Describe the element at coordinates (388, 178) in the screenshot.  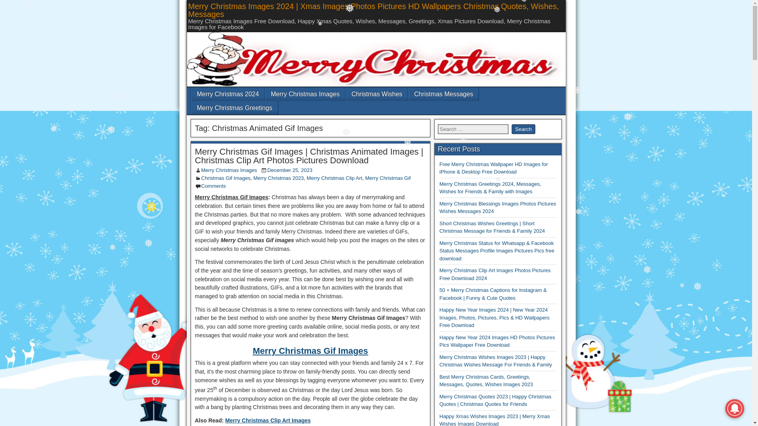
I see `Merry Christmas Gif` at that location.